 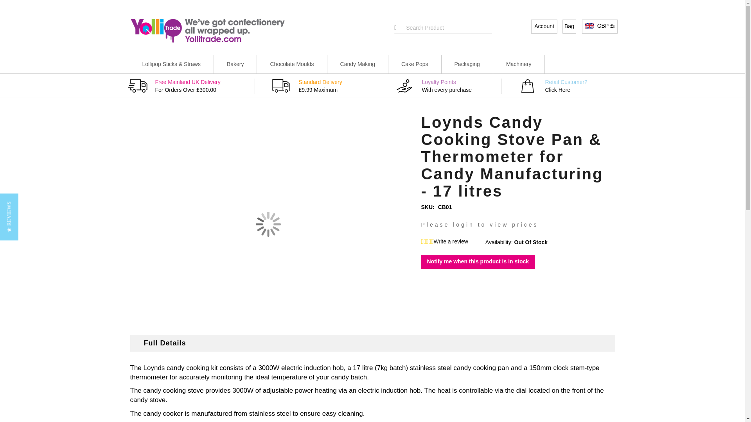 What do you see at coordinates (528, 86) in the screenshot?
I see `Retail Customer? Click Here` at bounding box center [528, 86].